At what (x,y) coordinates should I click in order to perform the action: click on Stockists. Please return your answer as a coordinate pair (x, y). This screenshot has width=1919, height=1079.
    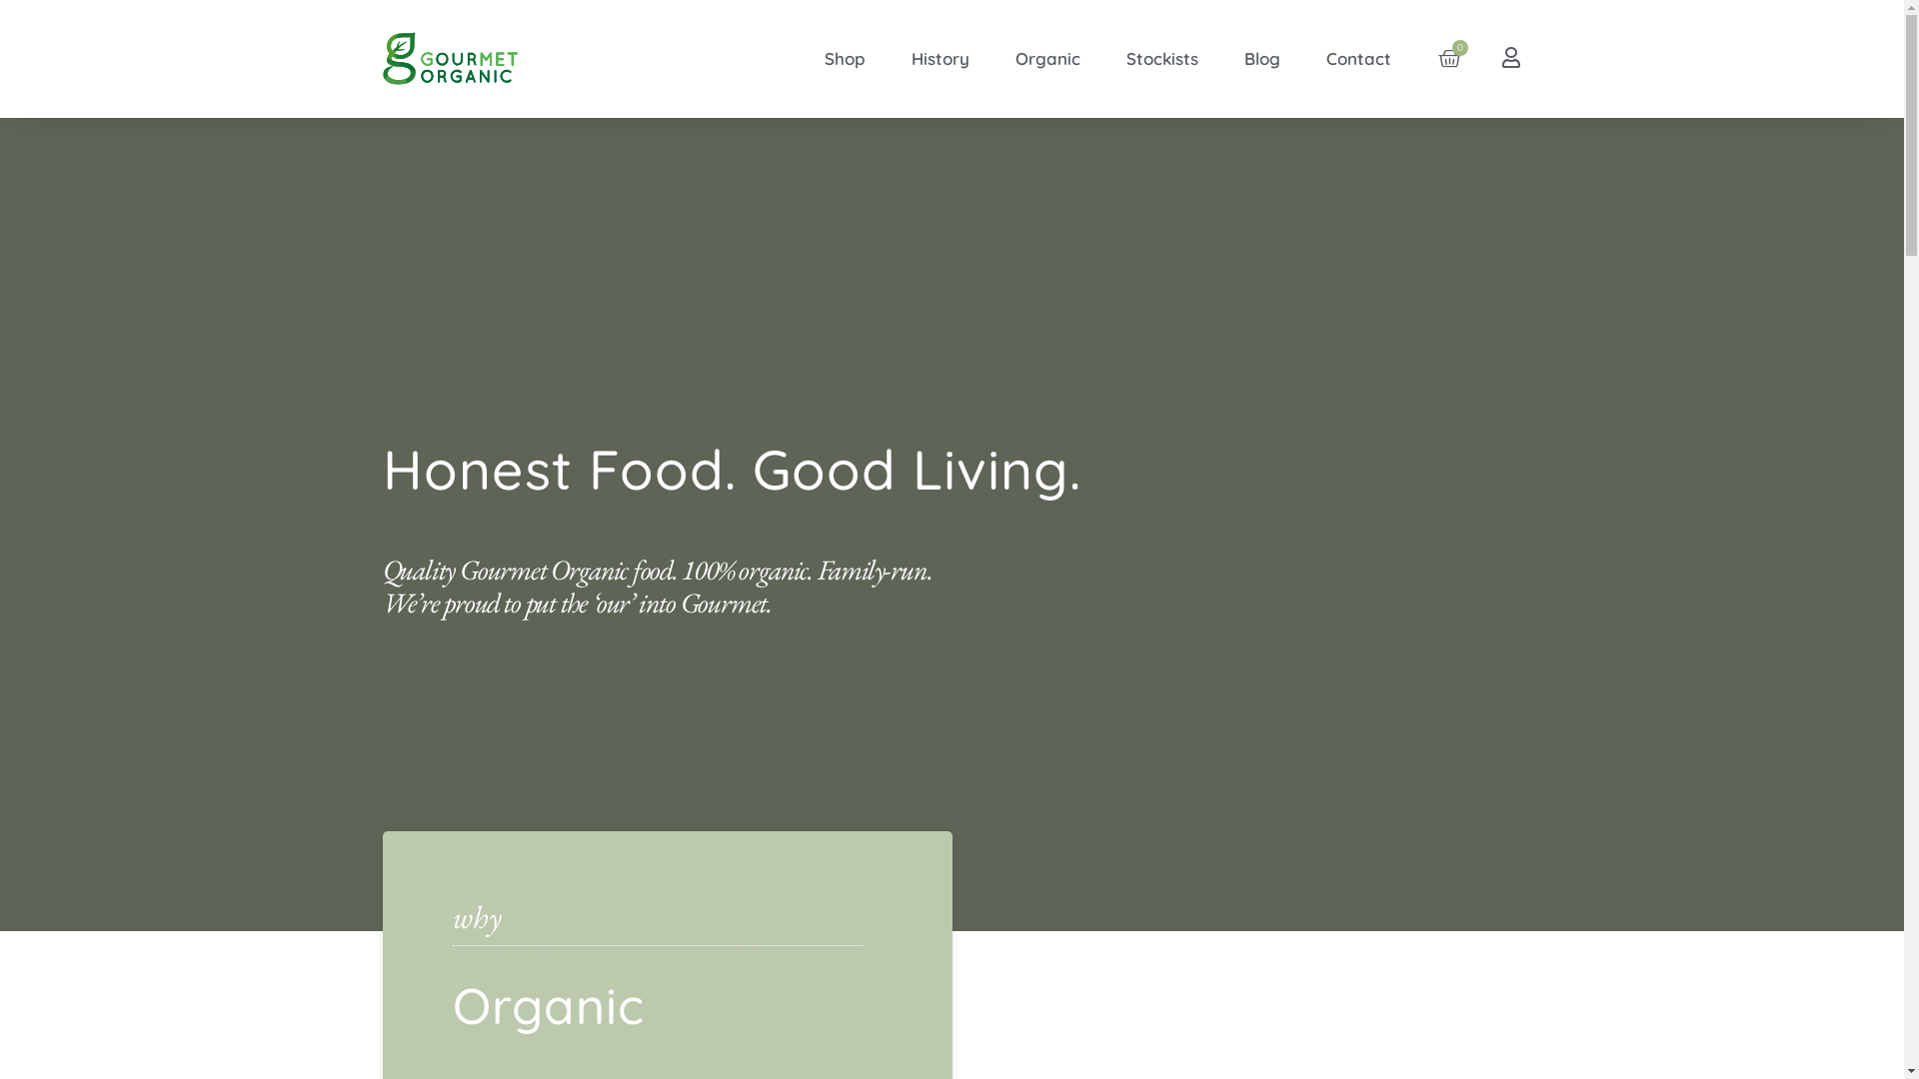
    Looking at the image, I should click on (1162, 59).